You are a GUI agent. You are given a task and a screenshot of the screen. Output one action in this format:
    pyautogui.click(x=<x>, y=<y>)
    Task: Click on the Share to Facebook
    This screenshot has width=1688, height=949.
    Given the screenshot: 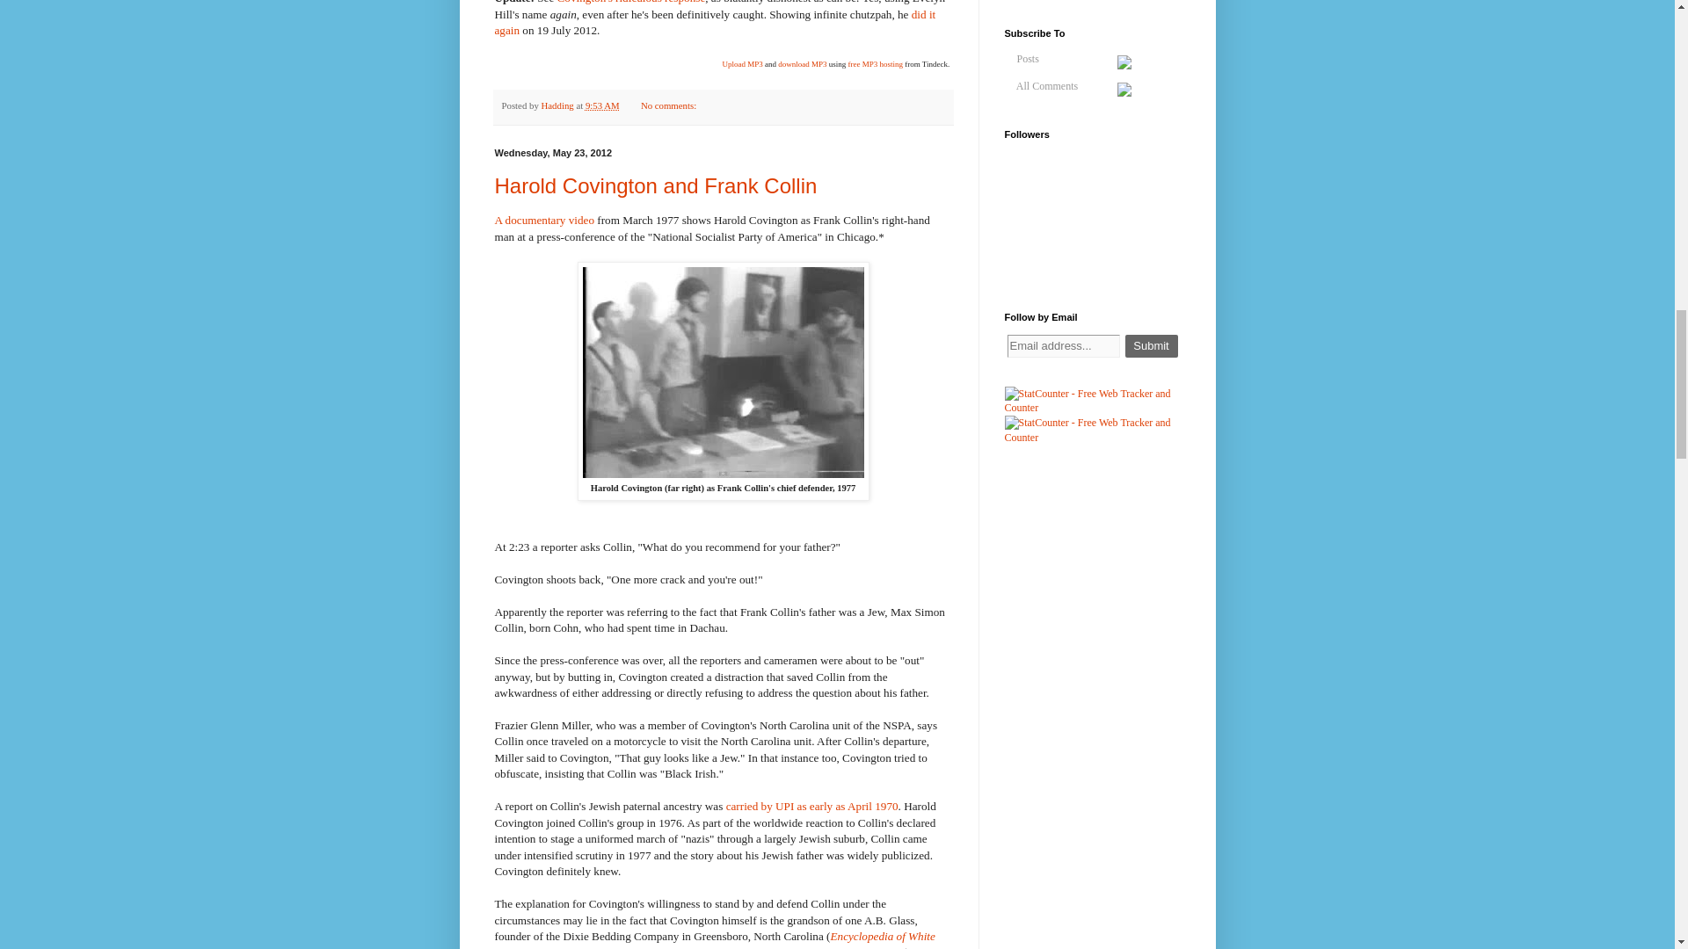 What is the action you would take?
    pyautogui.click(x=784, y=107)
    